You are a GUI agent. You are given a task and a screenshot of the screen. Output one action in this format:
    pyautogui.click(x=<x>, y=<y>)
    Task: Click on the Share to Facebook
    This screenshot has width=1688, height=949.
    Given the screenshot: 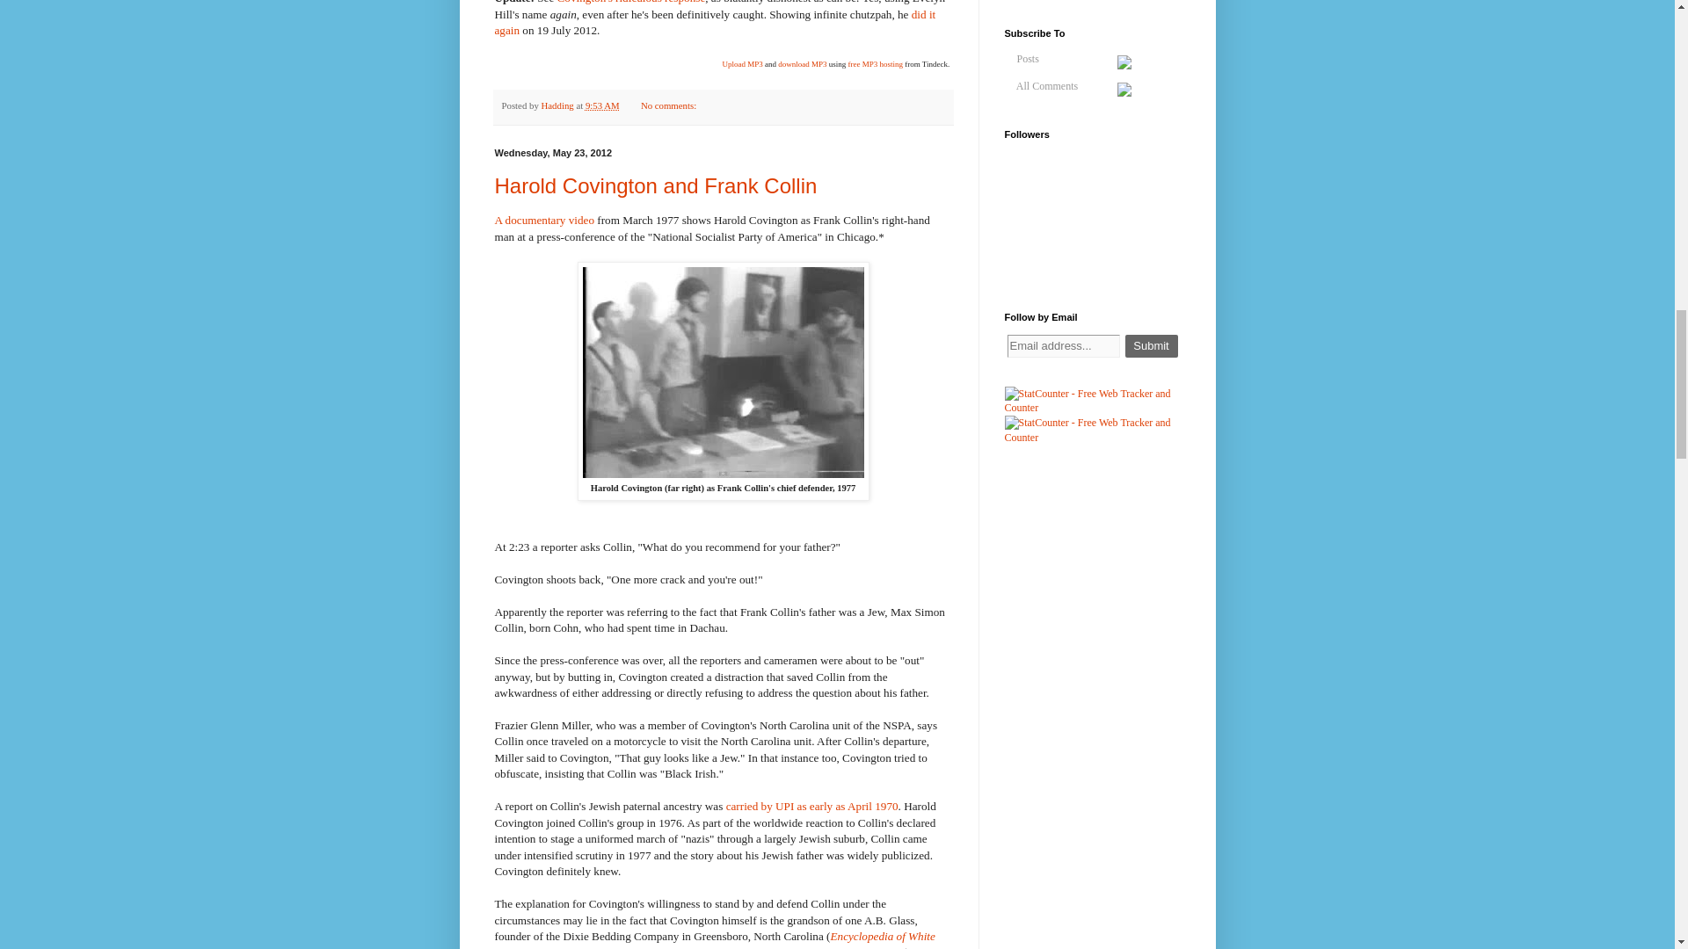 What is the action you would take?
    pyautogui.click(x=784, y=107)
    